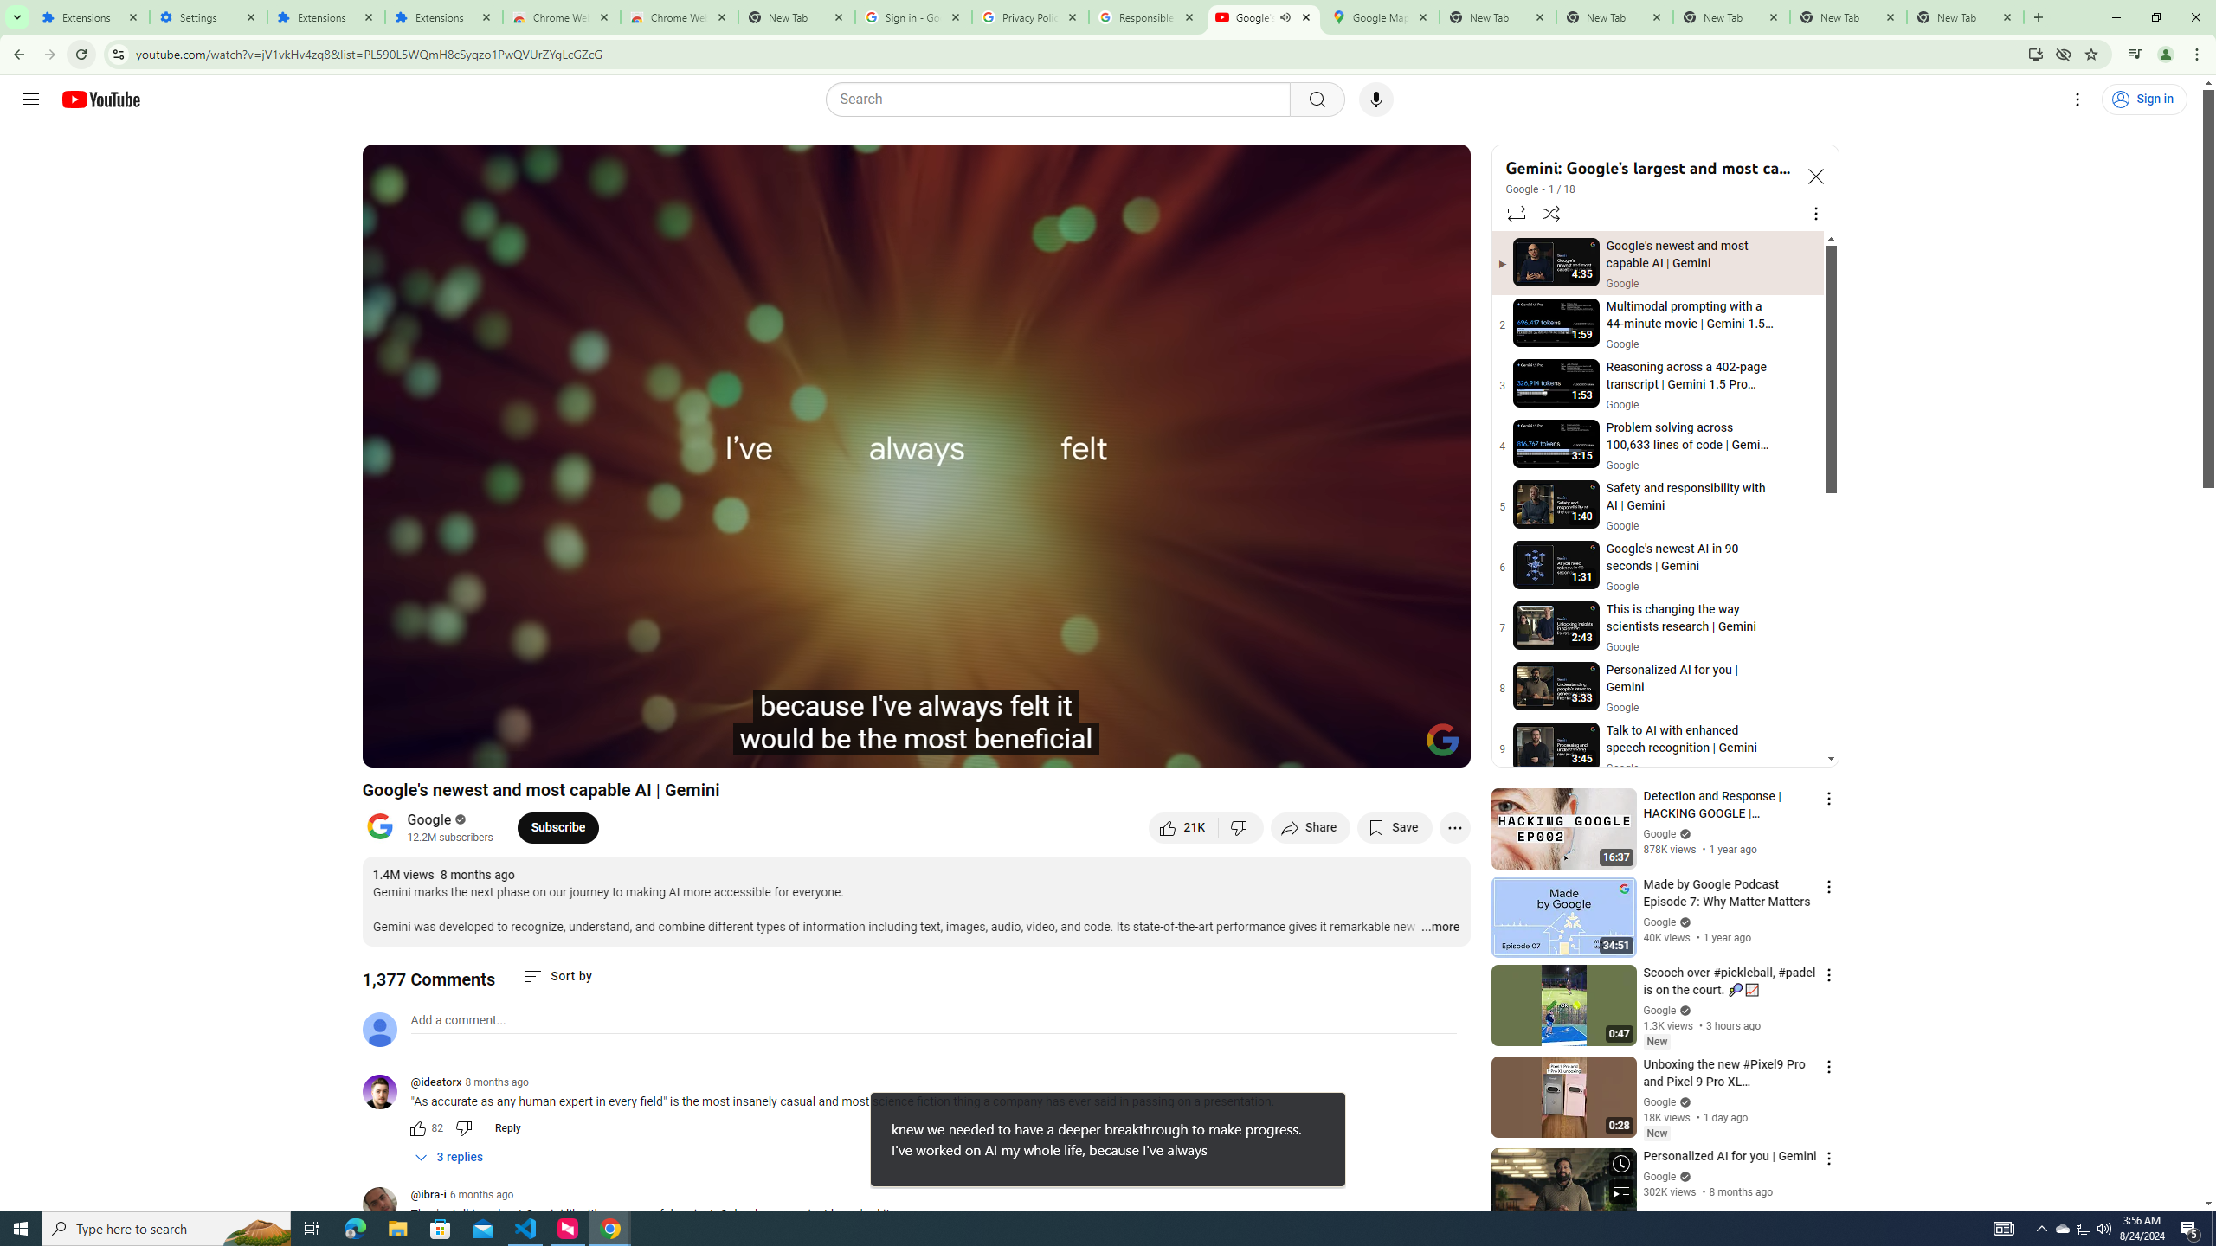  What do you see at coordinates (436, 1082) in the screenshot?
I see `@ideatorx` at bounding box center [436, 1082].